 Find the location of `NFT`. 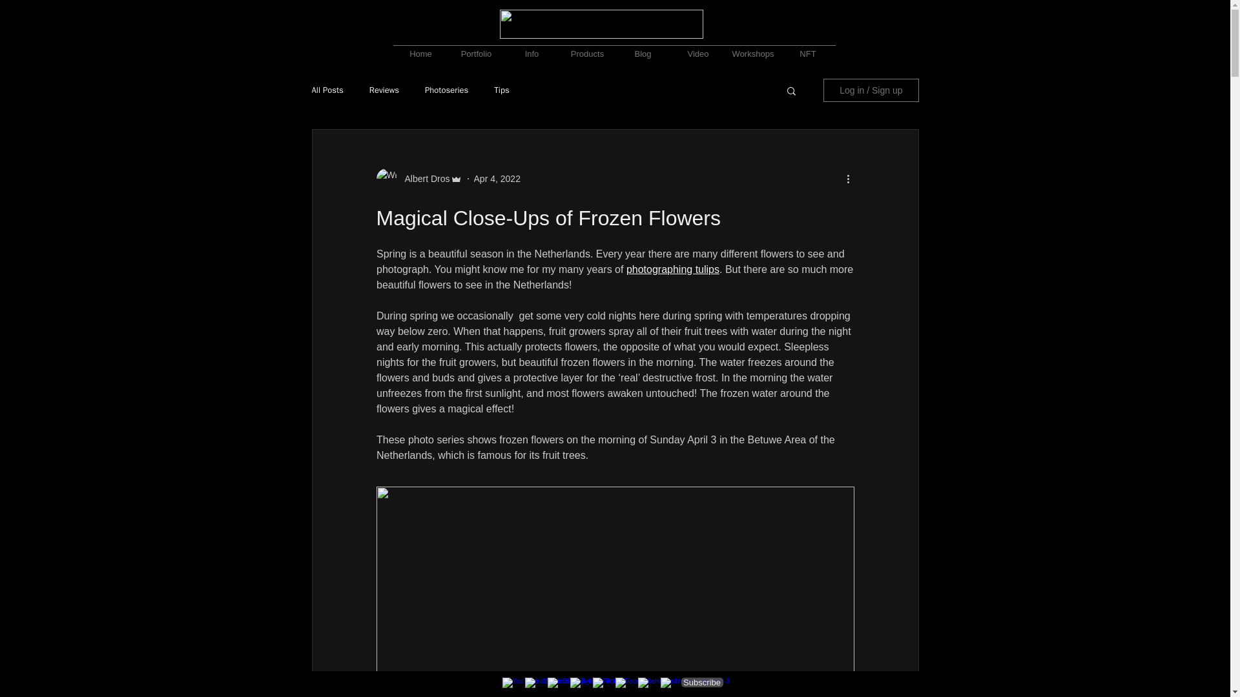

NFT is located at coordinates (807, 48).